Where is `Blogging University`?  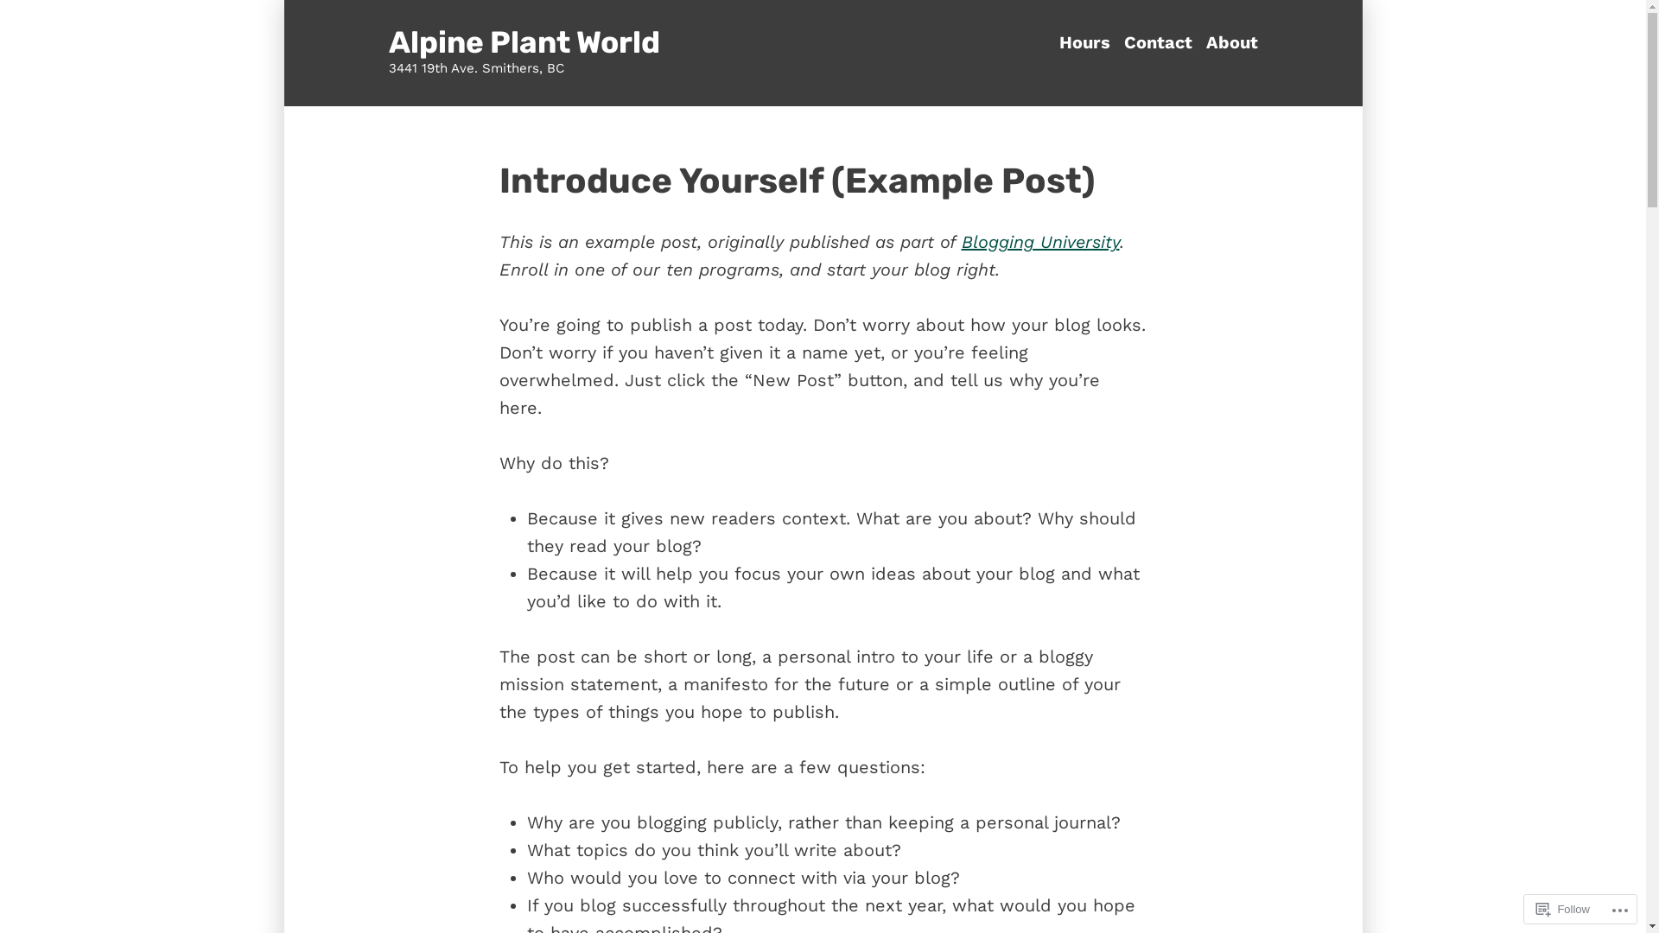 Blogging University is located at coordinates (1040, 242).